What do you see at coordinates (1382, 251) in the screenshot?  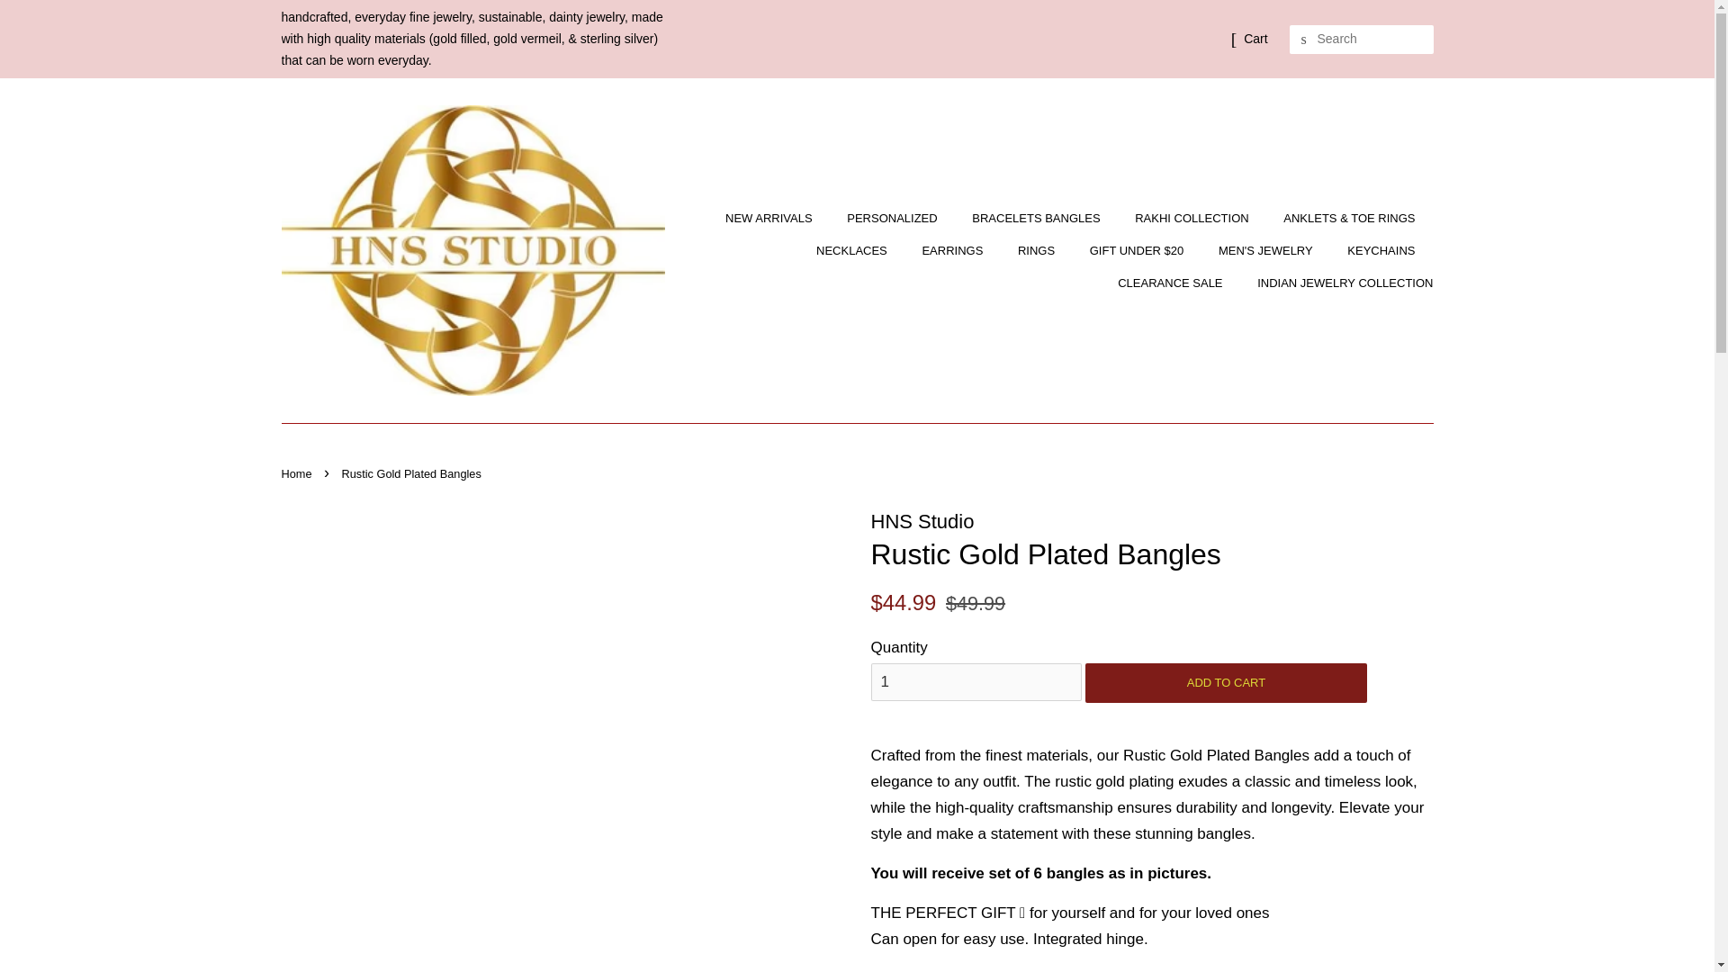 I see `KEYCHAINS` at bounding box center [1382, 251].